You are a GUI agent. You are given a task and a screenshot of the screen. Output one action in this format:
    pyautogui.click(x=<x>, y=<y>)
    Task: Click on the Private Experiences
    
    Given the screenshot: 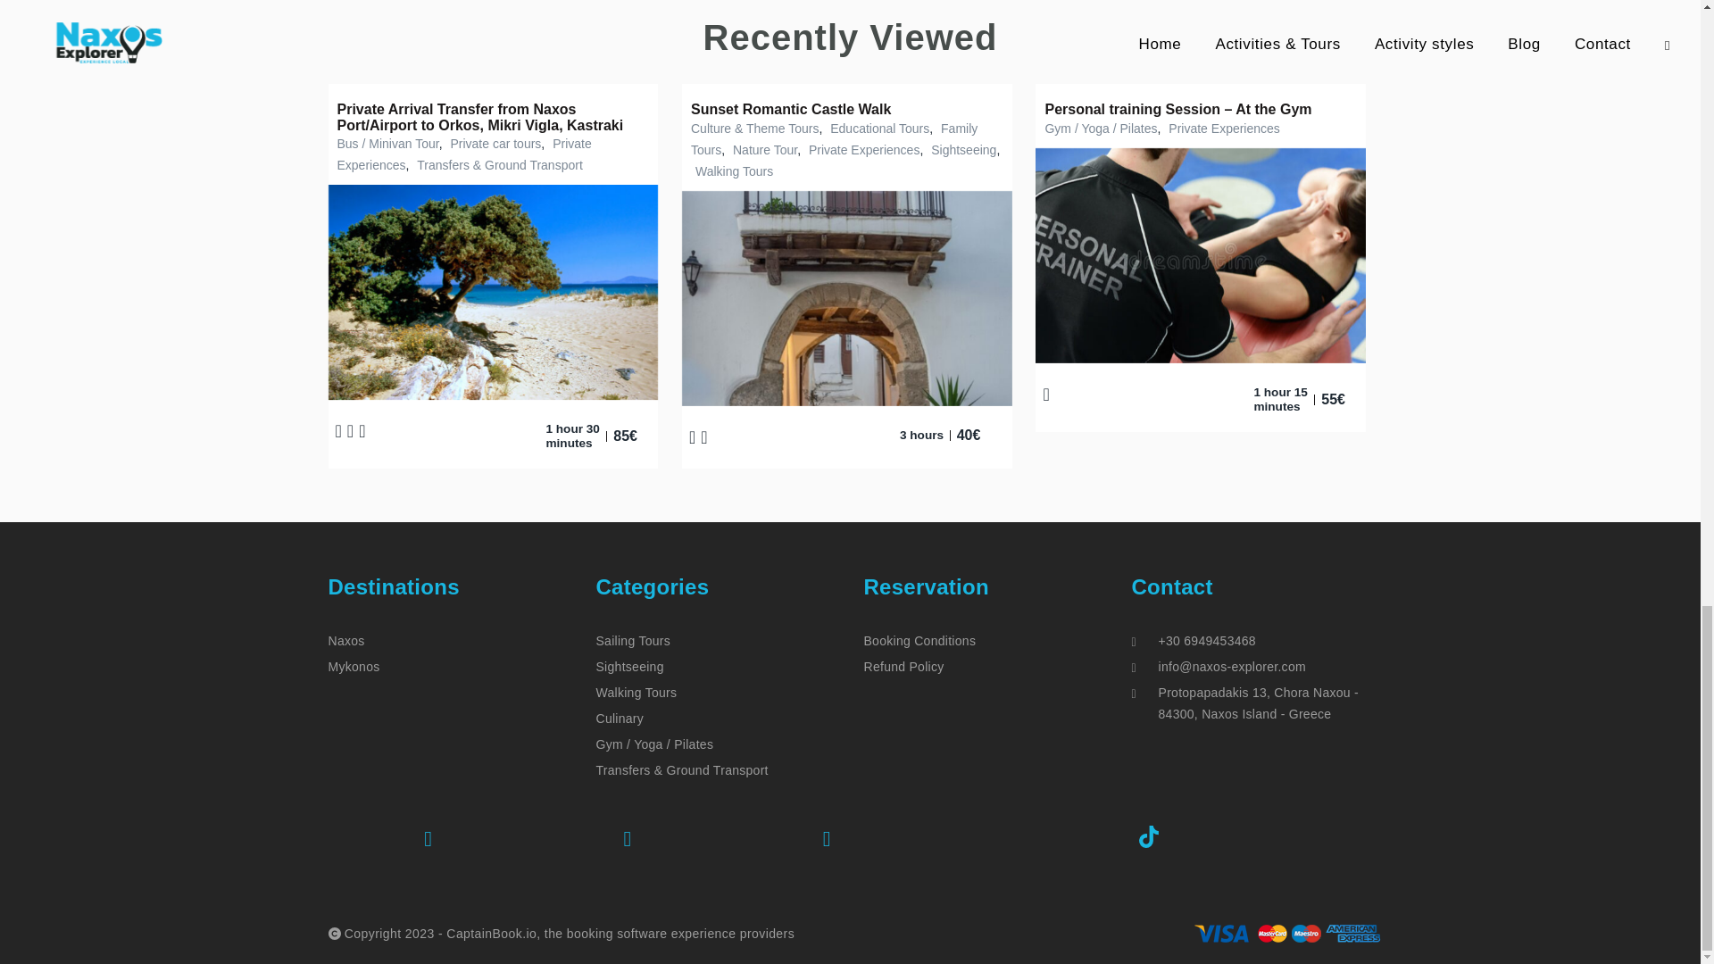 What is the action you would take?
    pyautogui.click(x=862, y=150)
    